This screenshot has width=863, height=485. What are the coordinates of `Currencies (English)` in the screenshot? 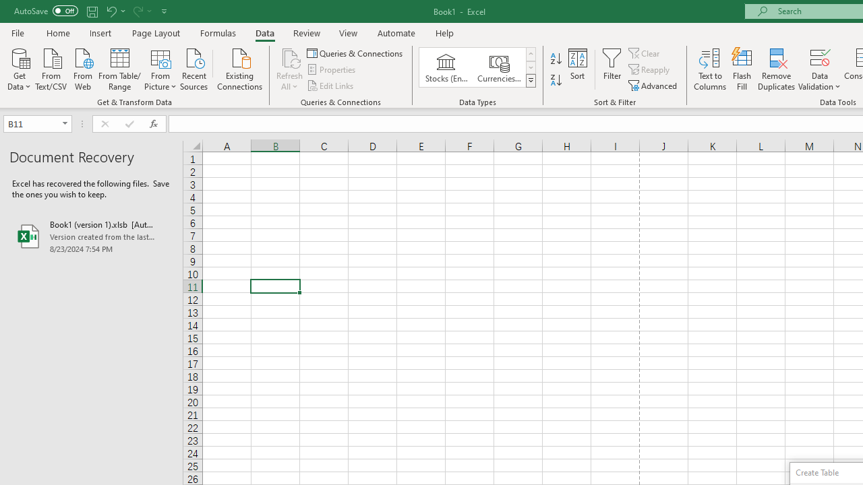 It's located at (499, 67).